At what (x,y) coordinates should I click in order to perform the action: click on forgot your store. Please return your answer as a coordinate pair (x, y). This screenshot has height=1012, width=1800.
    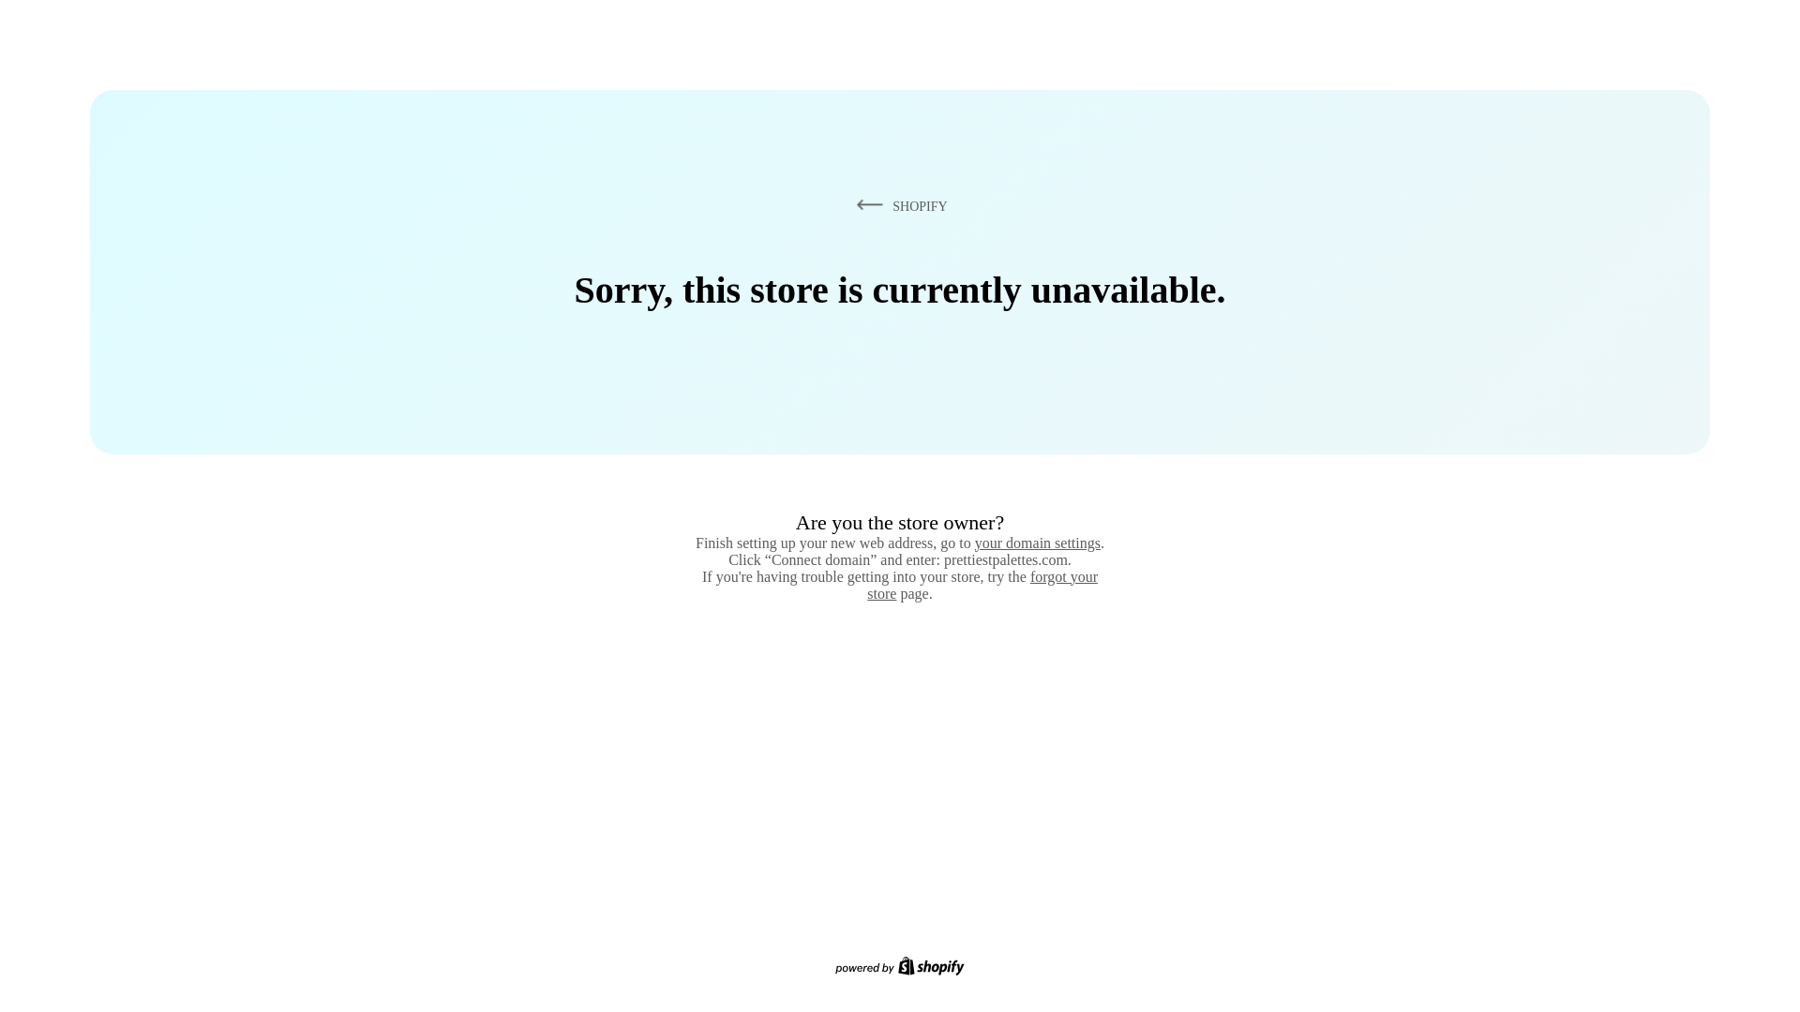
    Looking at the image, I should click on (982, 585).